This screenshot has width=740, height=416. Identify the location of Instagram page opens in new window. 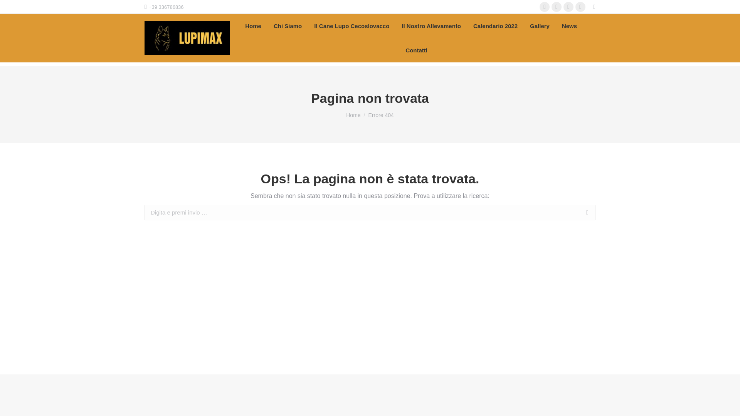
(557, 7).